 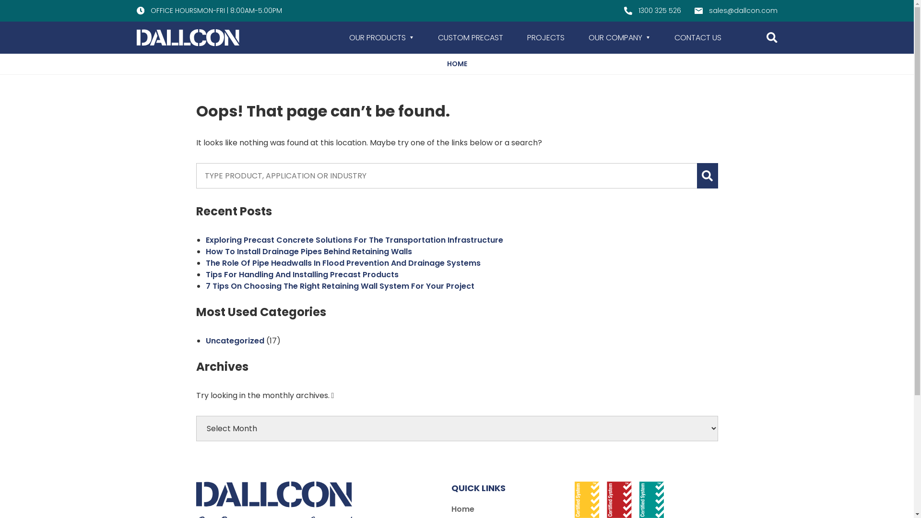 What do you see at coordinates (382, 37) in the screenshot?
I see `OUR PRODUCTS` at bounding box center [382, 37].